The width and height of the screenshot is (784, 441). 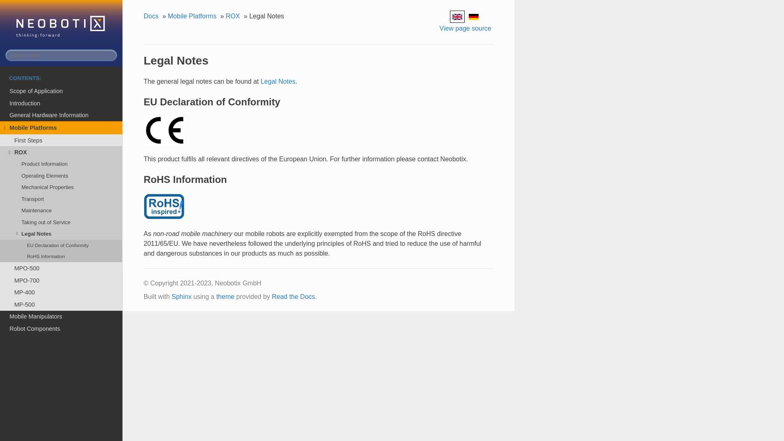 I want to click on EU Declaration of Conformity, so click(x=61, y=245).